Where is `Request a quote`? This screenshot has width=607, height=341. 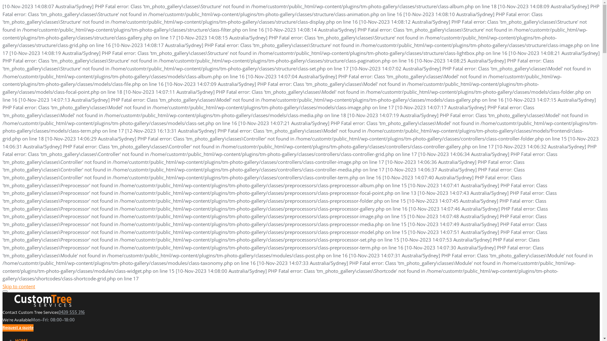
Request a quote is located at coordinates (18, 328).